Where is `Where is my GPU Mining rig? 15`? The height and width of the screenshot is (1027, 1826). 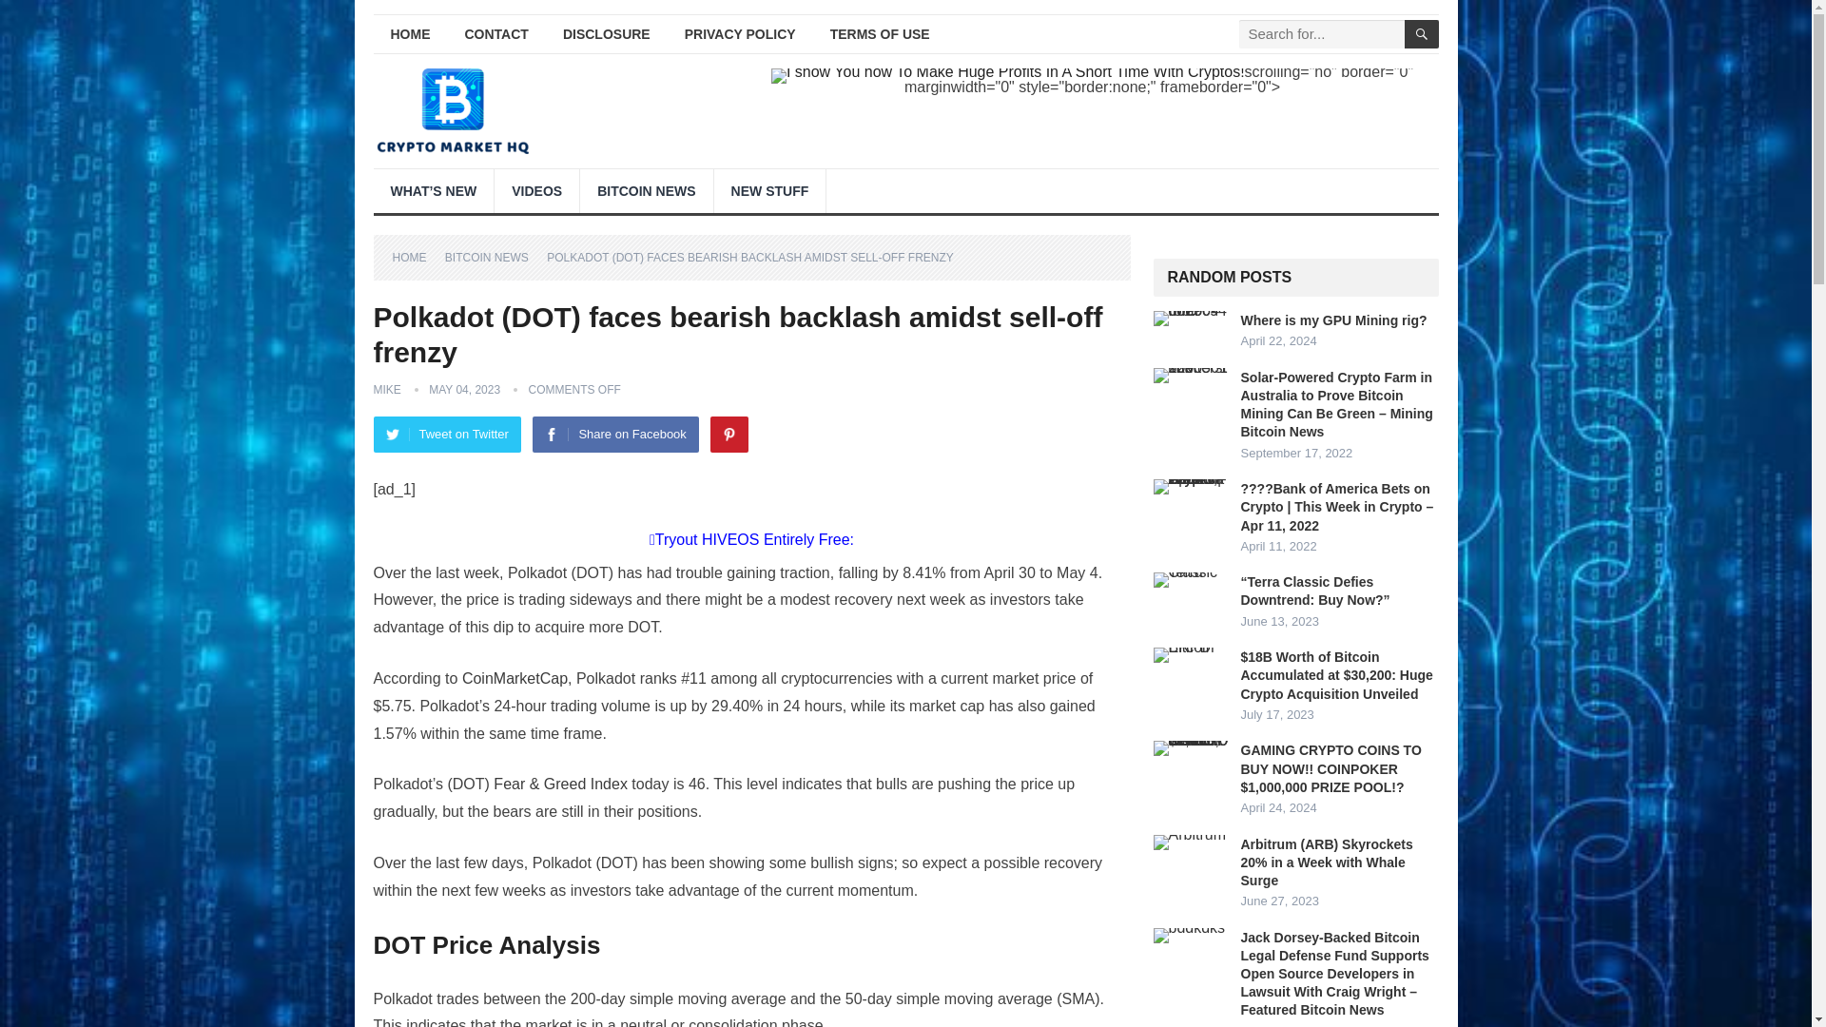 Where is my GPU Mining rig? 15 is located at coordinates (1191, 319).